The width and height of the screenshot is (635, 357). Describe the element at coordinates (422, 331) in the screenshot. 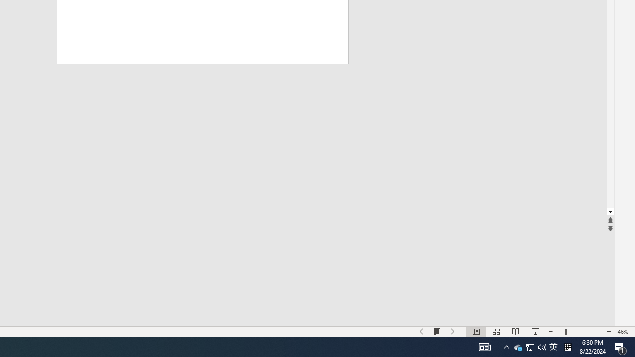

I see `Slide Show Previous On` at that location.